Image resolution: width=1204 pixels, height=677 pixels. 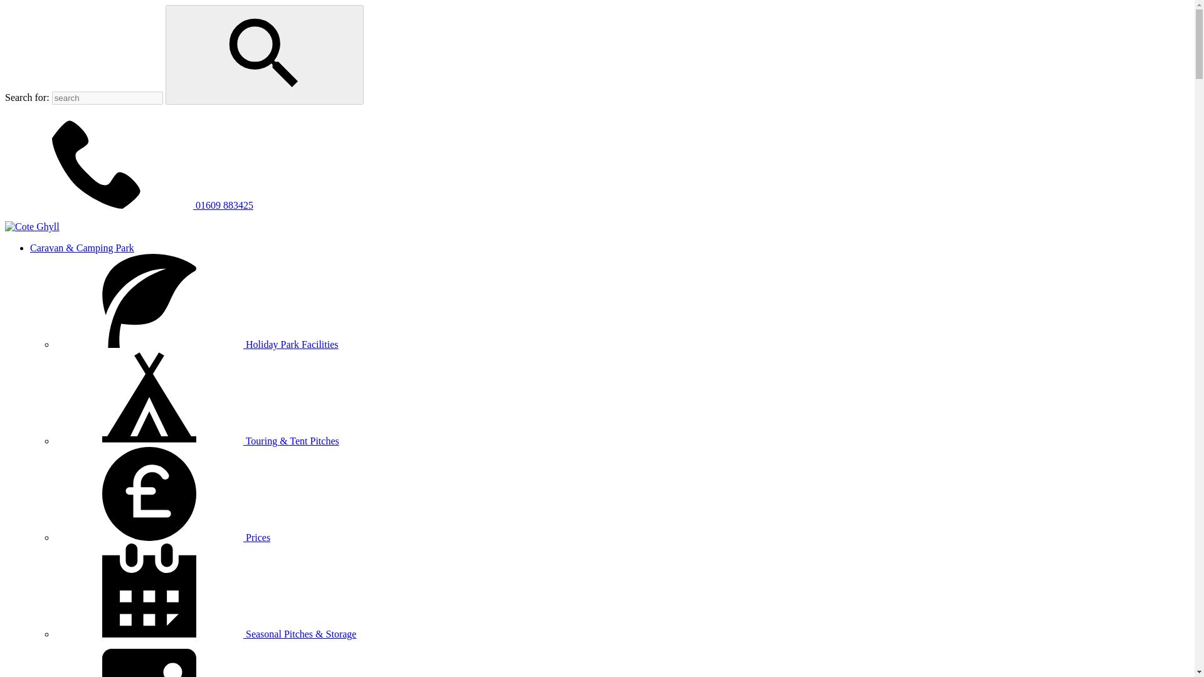 I want to click on Holiday Park Facilities, so click(x=197, y=345).